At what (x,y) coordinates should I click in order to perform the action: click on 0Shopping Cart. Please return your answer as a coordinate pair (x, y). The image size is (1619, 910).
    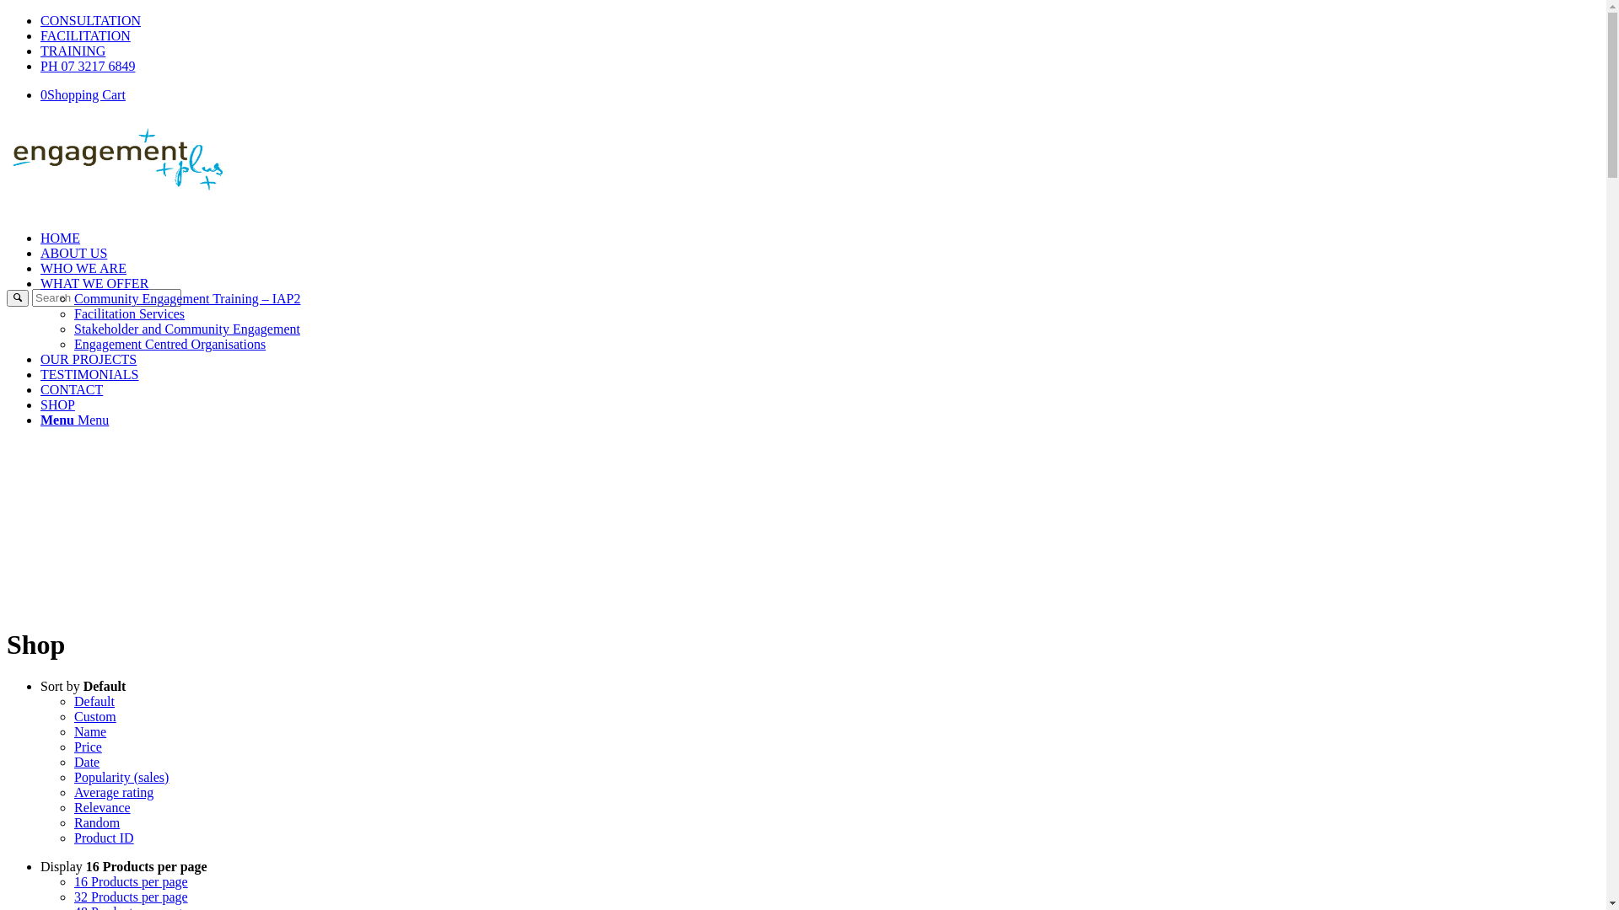
    Looking at the image, I should click on (83, 94).